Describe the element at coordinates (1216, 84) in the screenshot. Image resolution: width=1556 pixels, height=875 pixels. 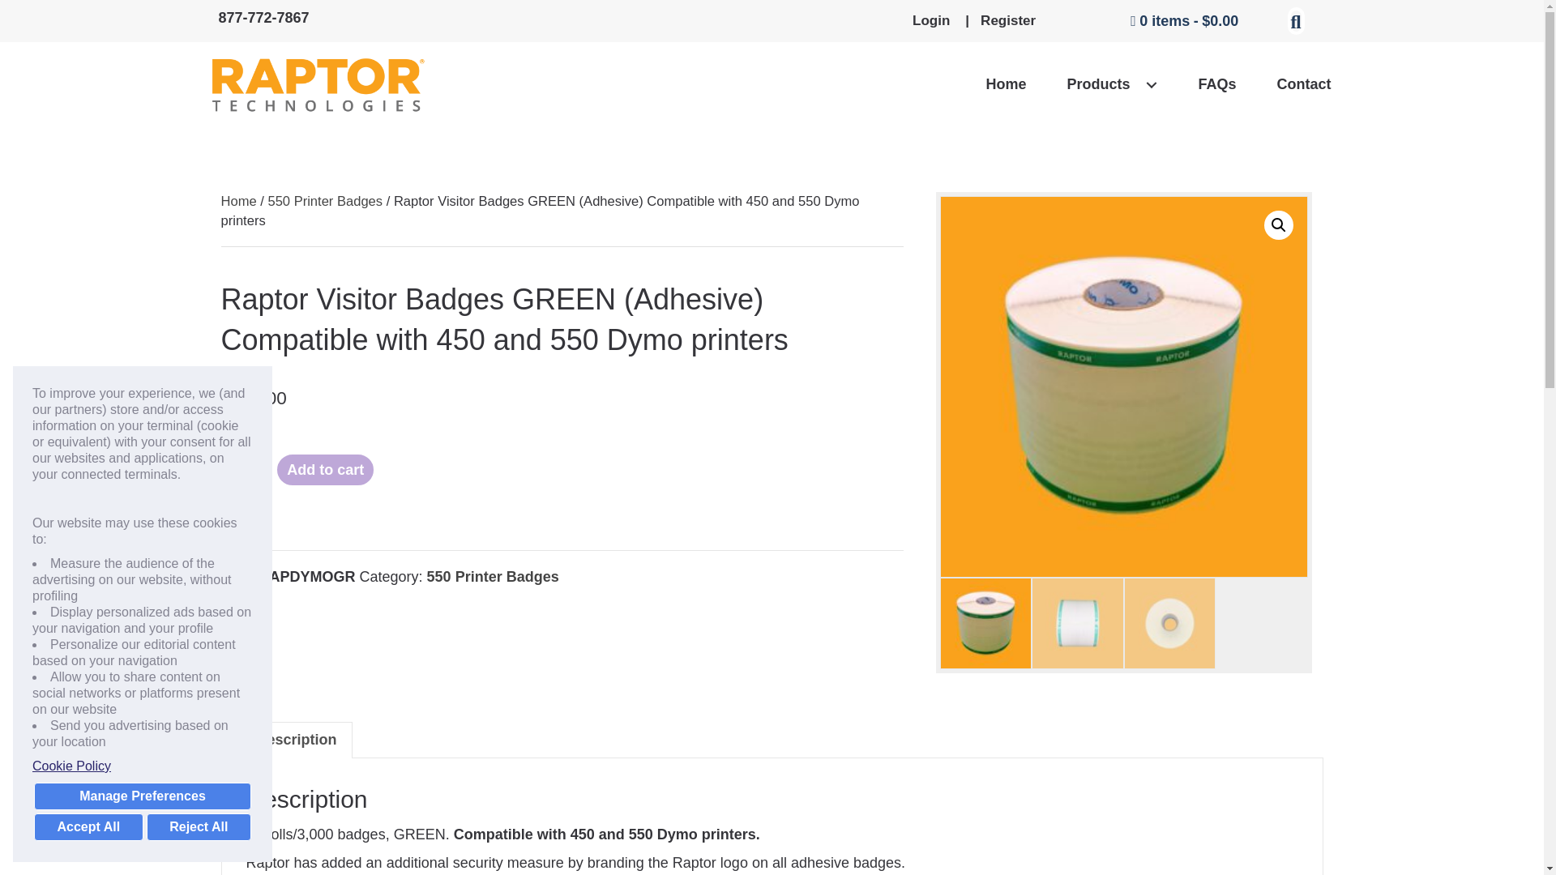
I see `FAQs` at that location.